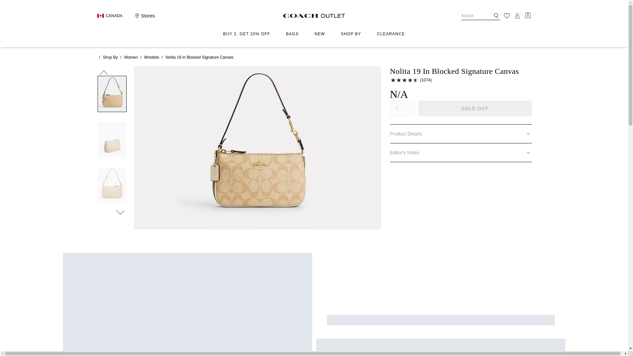  I want to click on Wristlets, so click(152, 57).